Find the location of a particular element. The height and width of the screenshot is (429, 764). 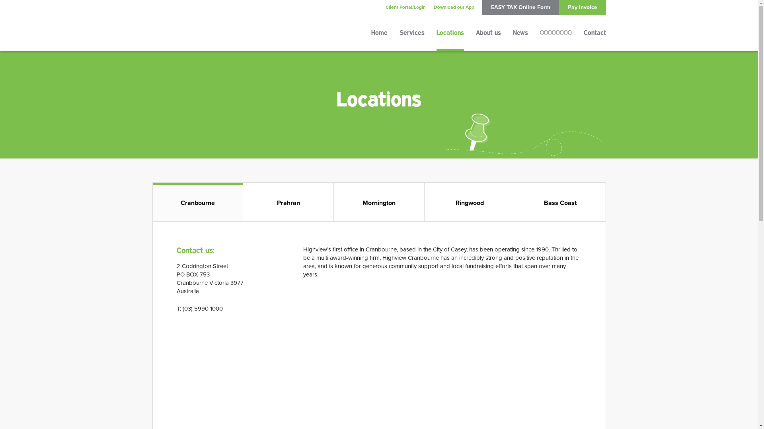

EASY TAX Online Form is located at coordinates (520, 7).